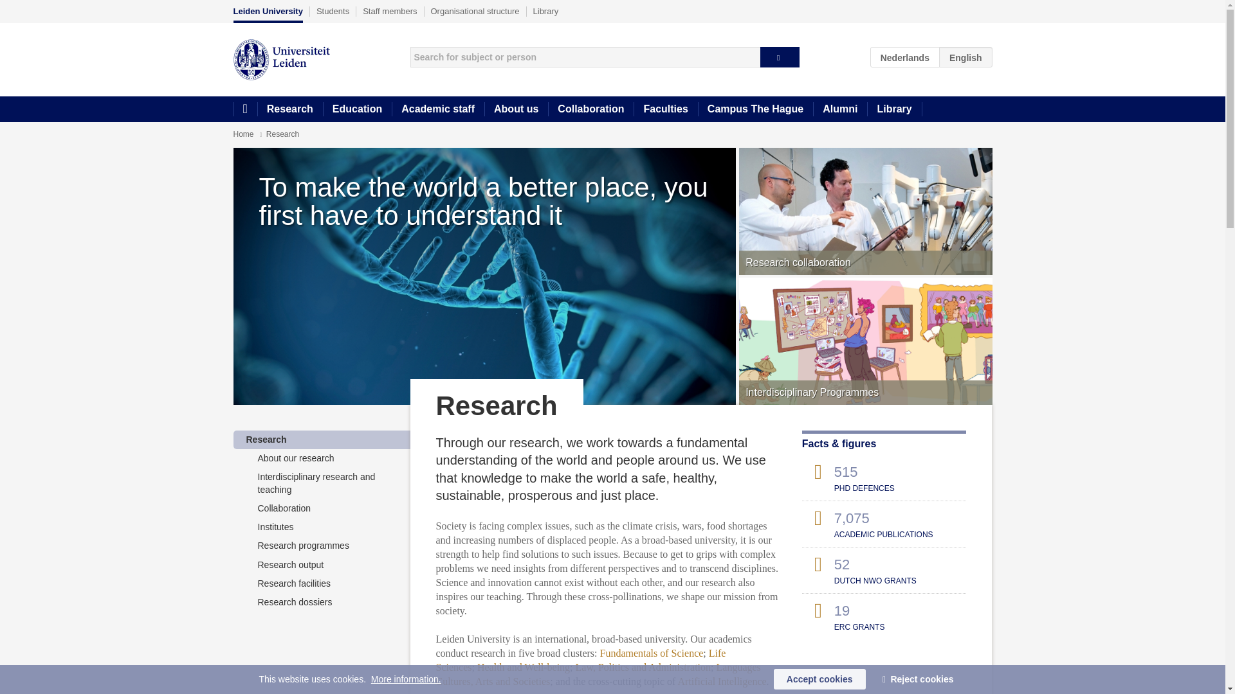  What do you see at coordinates (295, 458) in the screenshot?
I see `About our research` at bounding box center [295, 458].